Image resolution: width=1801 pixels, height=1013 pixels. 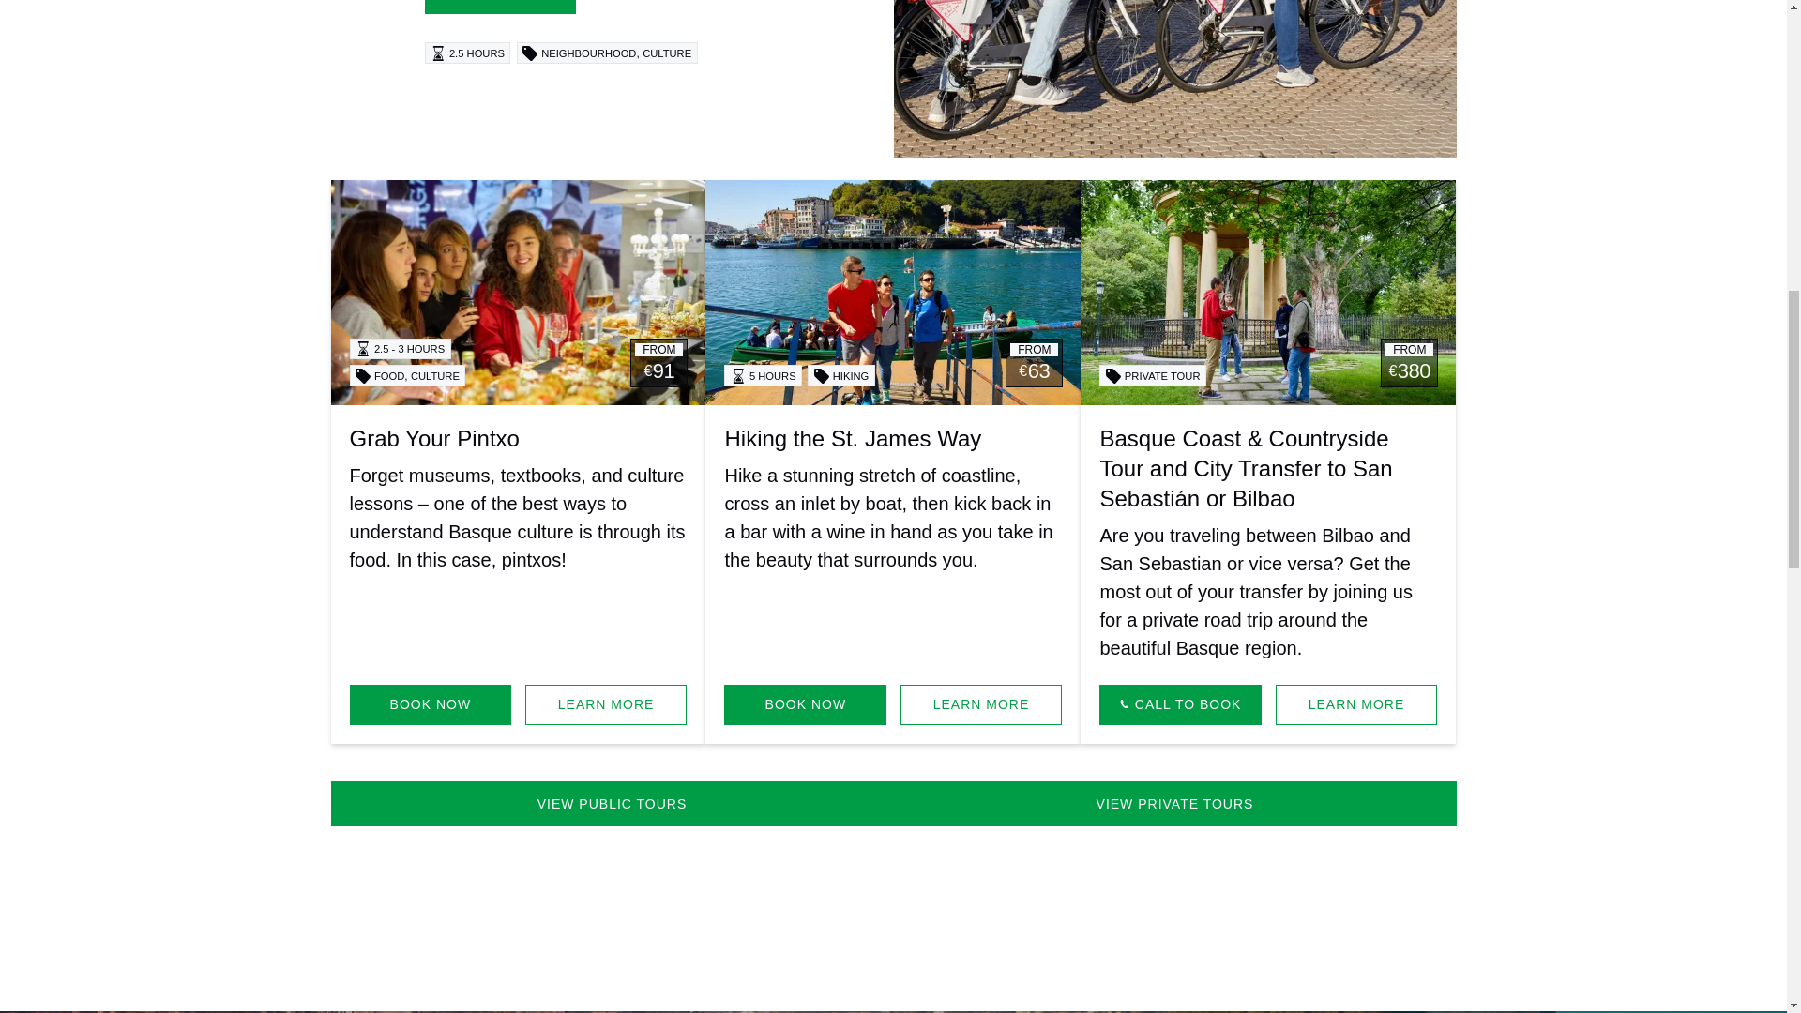 What do you see at coordinates (852, 437) in the screenshot?
I see `Hiking the St. James Way` at bounding box center [852, 437].